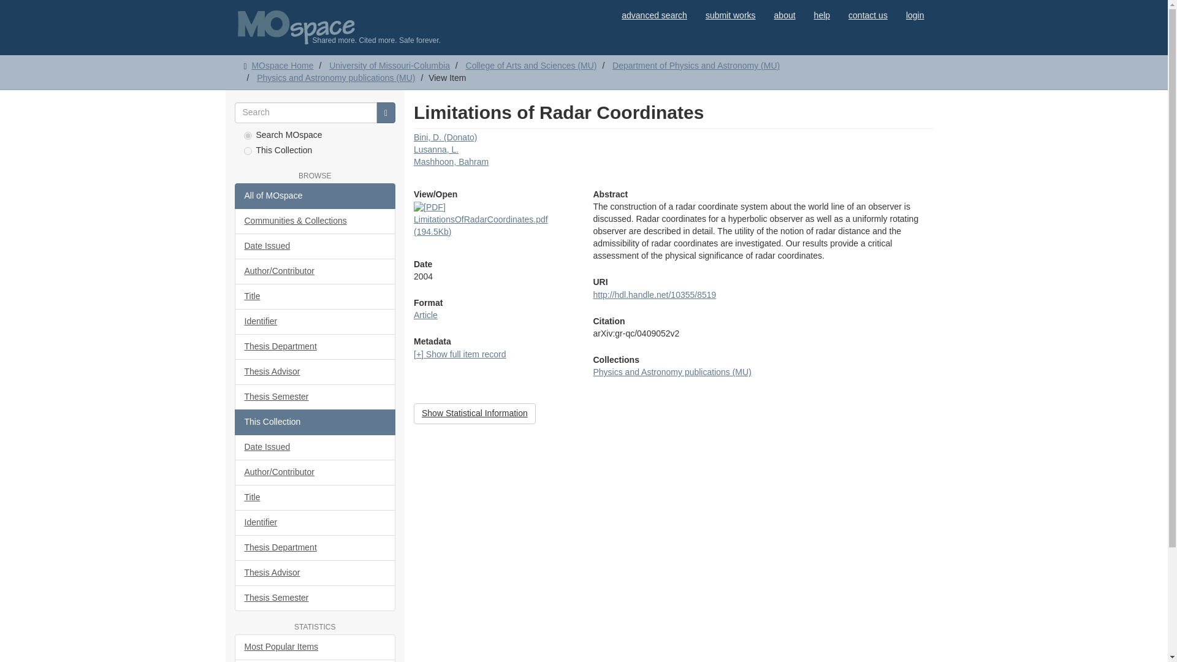 The height and width of the screenshot is (662, 1177). I want to click on MOspace Home, so click(282, 65).